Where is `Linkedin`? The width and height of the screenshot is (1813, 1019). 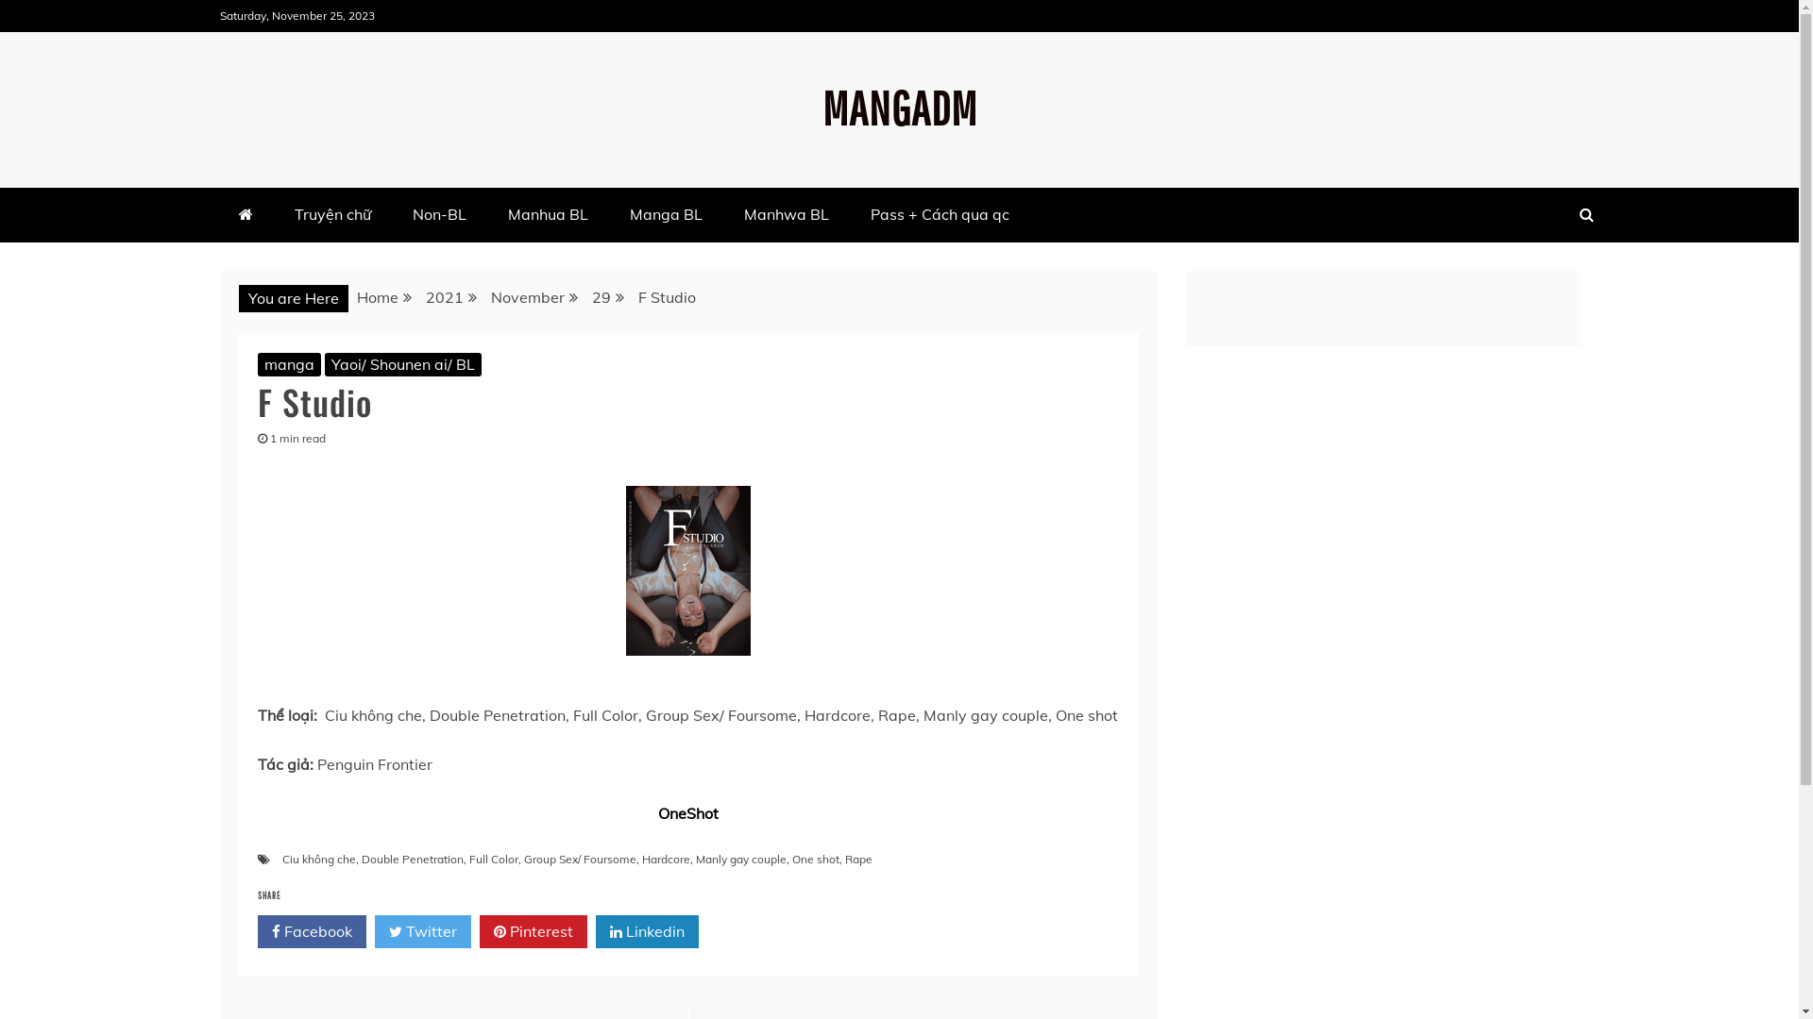
Linkedin is located at coordinates (646, 932).